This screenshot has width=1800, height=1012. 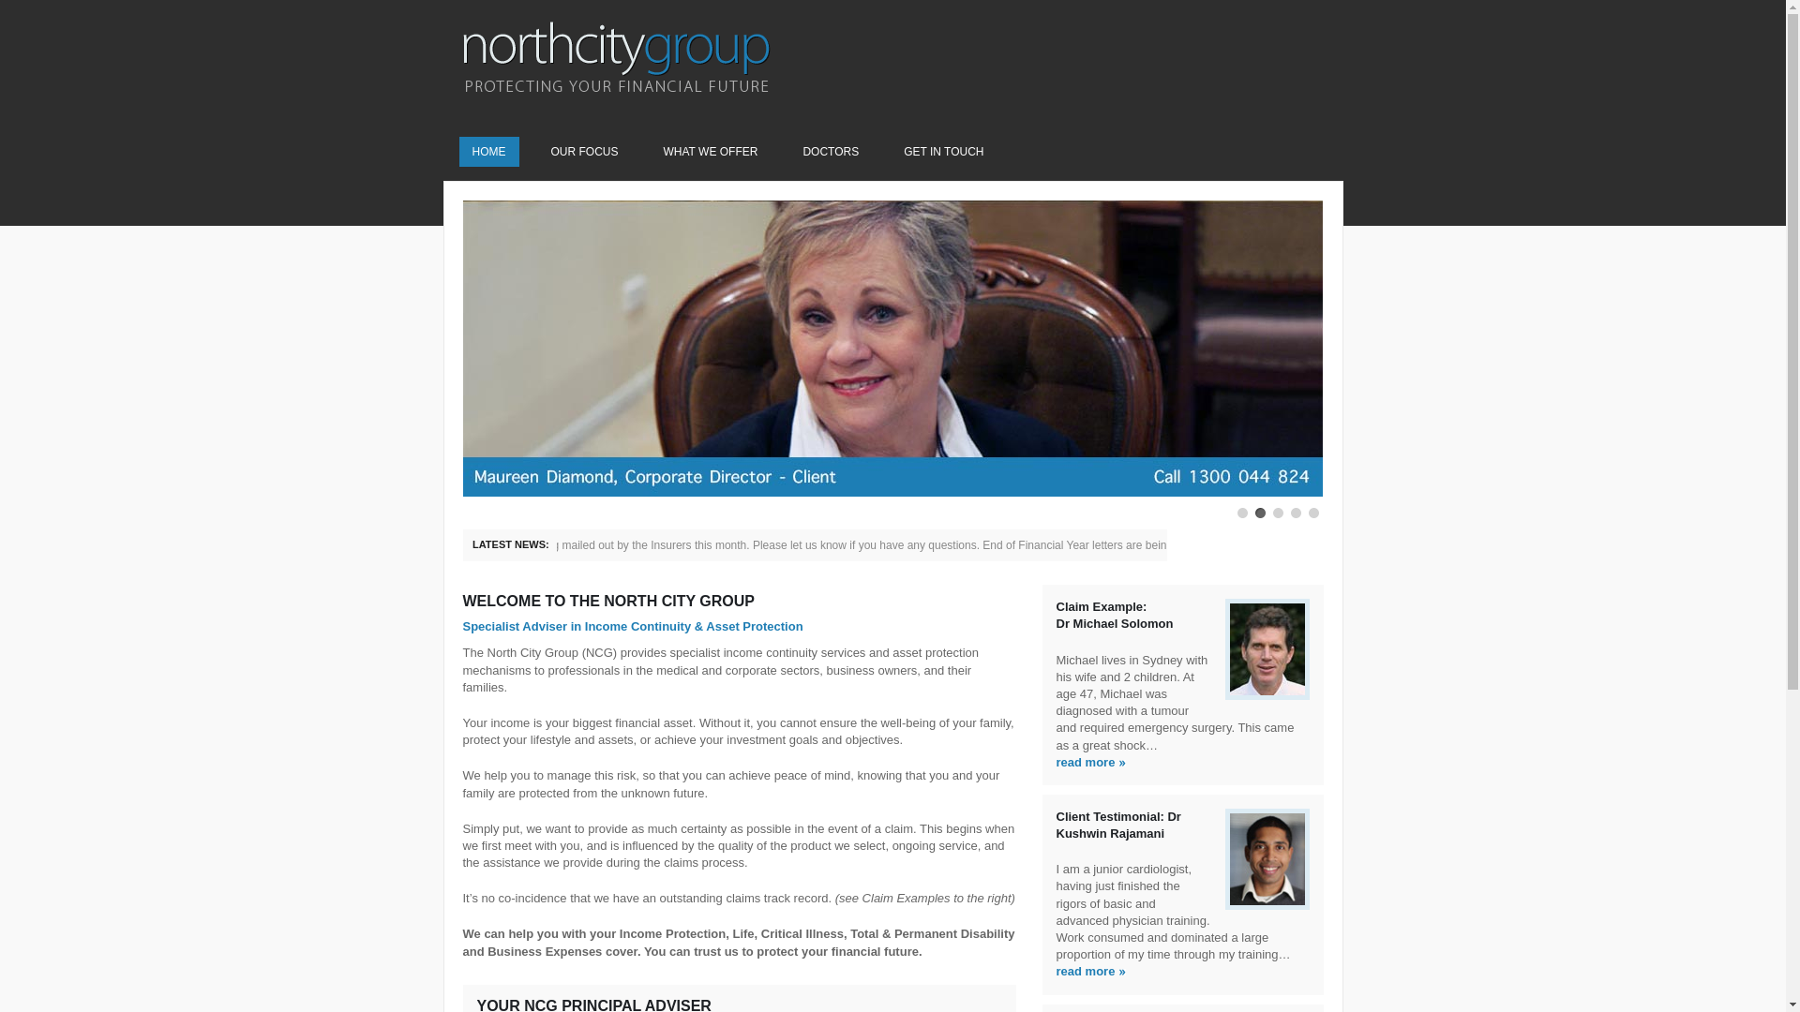 I want to click on OUR FOCUS, so click(x=585, y=152).